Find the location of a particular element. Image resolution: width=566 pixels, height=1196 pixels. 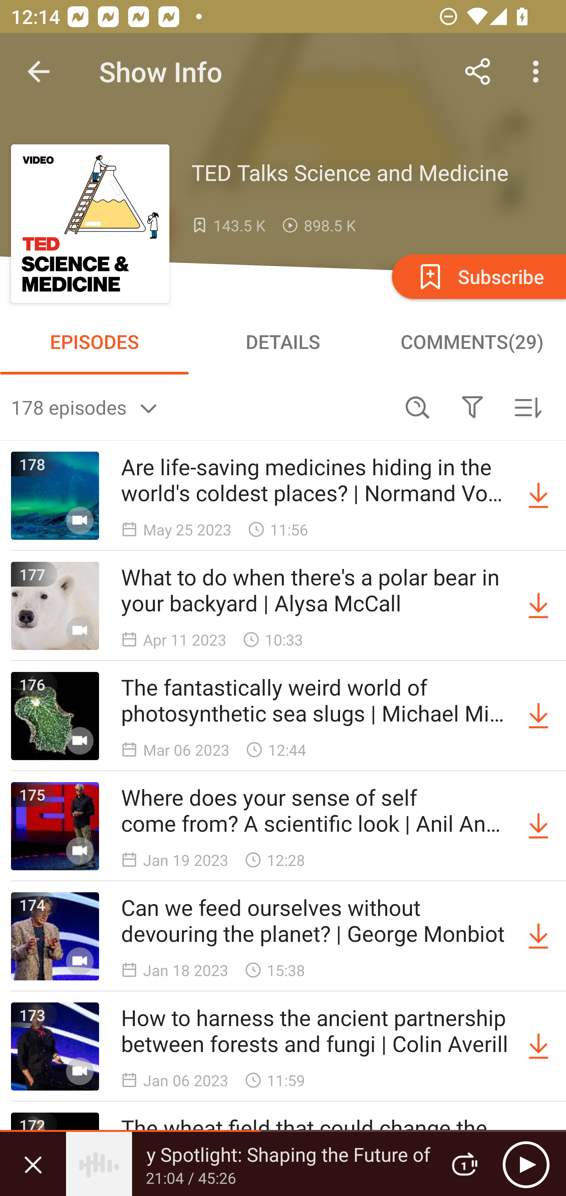

Download is located at coordinates (538, 496).